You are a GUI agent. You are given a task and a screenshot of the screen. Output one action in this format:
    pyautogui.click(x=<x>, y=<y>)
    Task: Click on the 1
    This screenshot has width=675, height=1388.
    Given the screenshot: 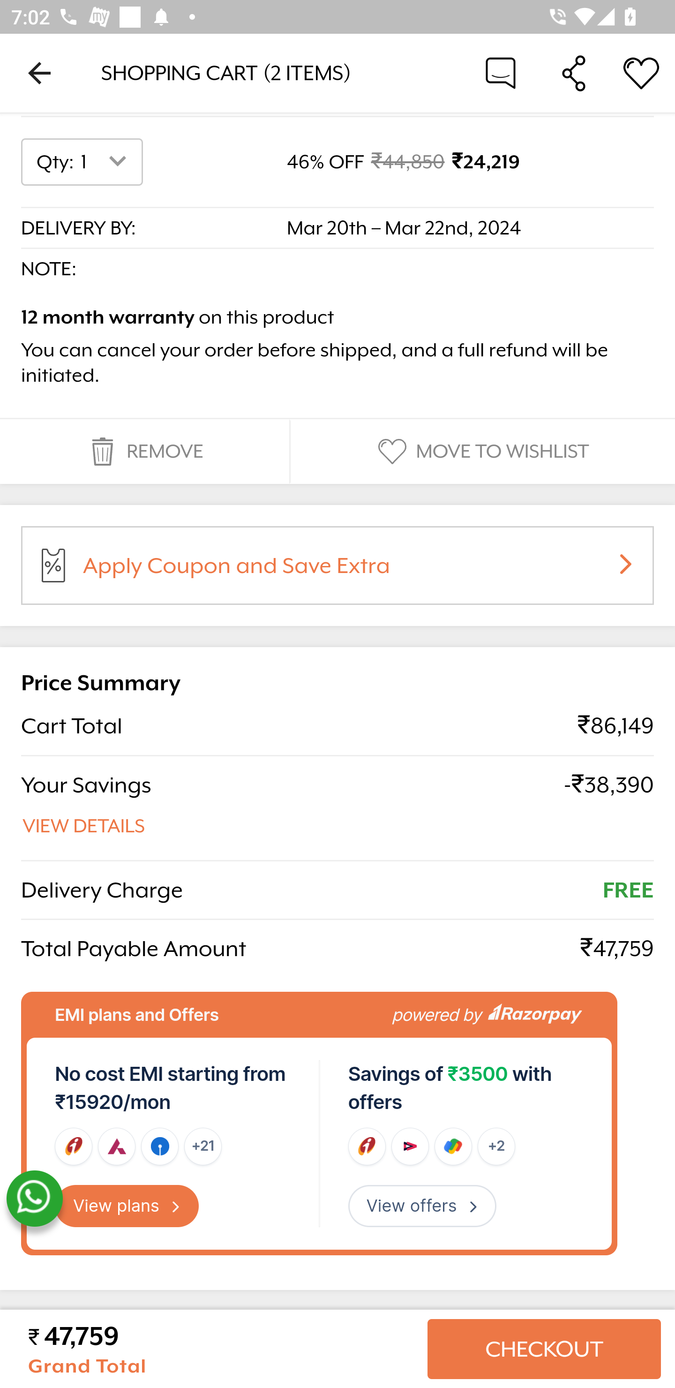 What is the action you would take?
    pyautogui.click(x=107, y=162)
    